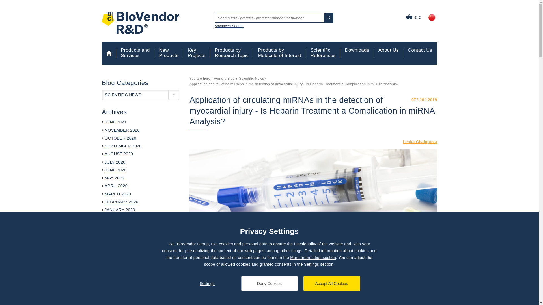 This screenshot has height=305, width=543. I want to click on Blog, so click(233, 79).